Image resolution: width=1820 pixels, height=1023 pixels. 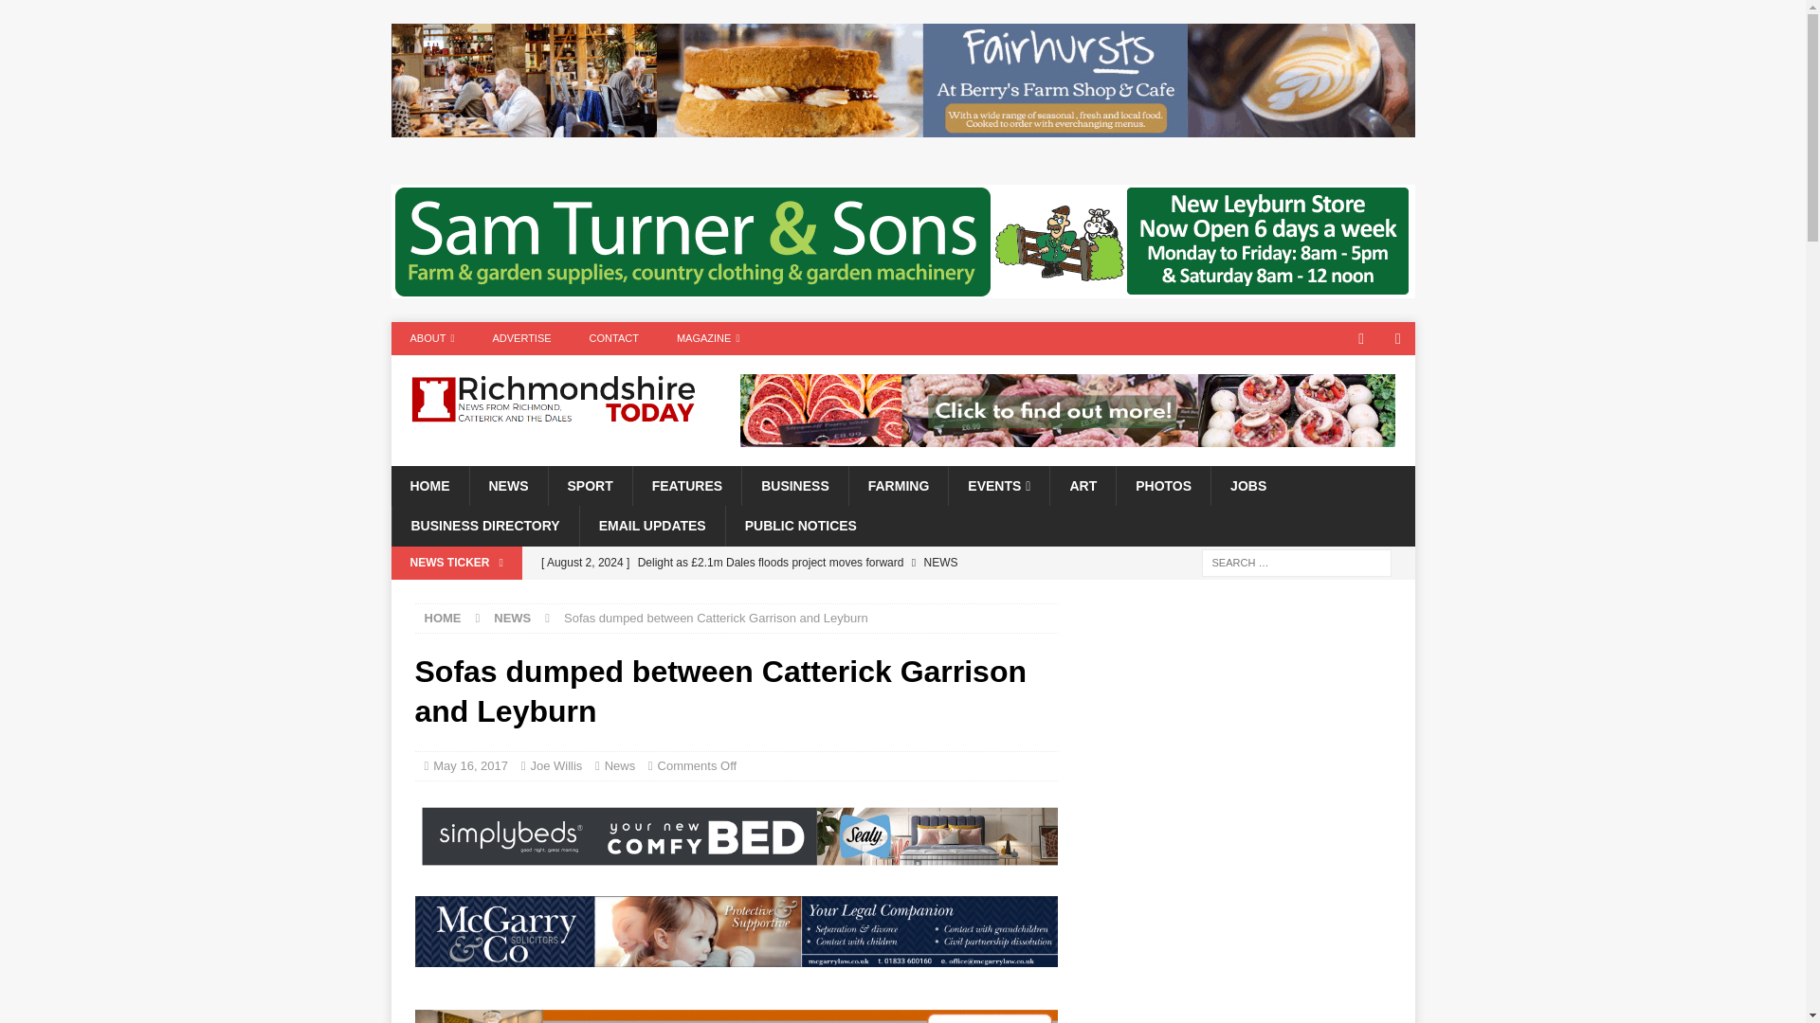 I want to click on HOME, so click(x=428, y=485).